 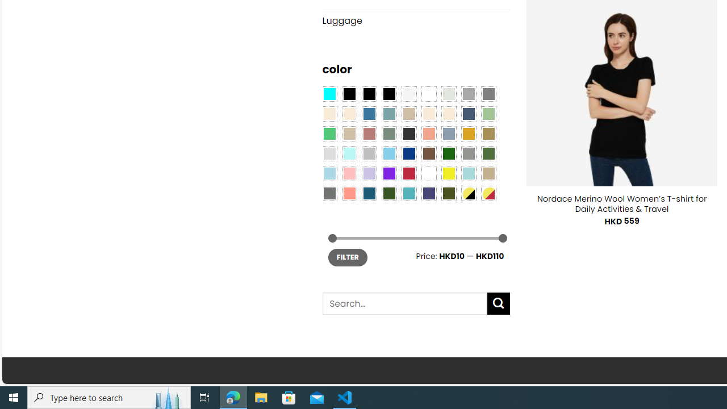 I want to click on Coral, so click(x=429, y=133).